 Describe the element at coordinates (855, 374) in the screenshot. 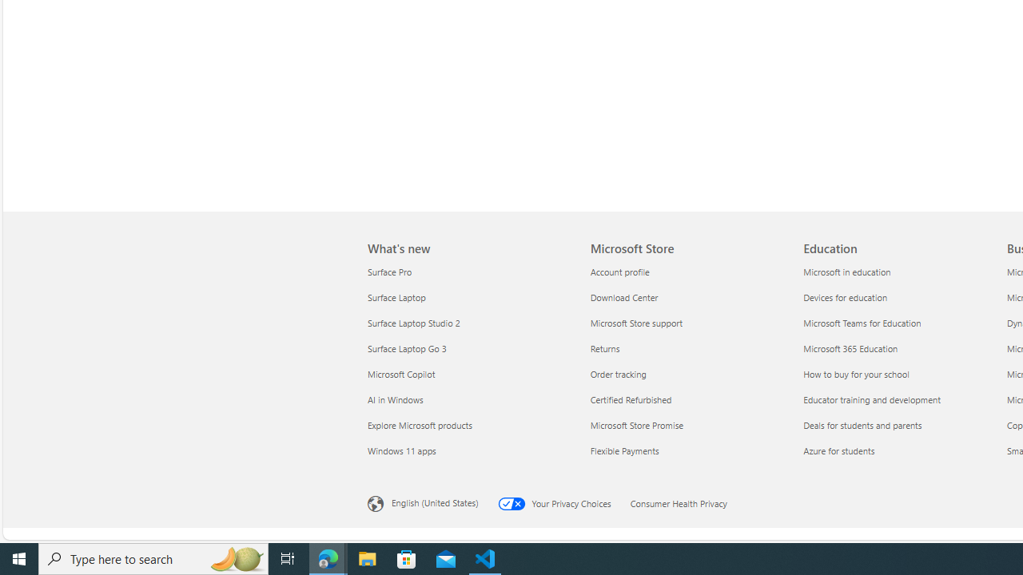

I see `How to buy for your school Education` at that location.